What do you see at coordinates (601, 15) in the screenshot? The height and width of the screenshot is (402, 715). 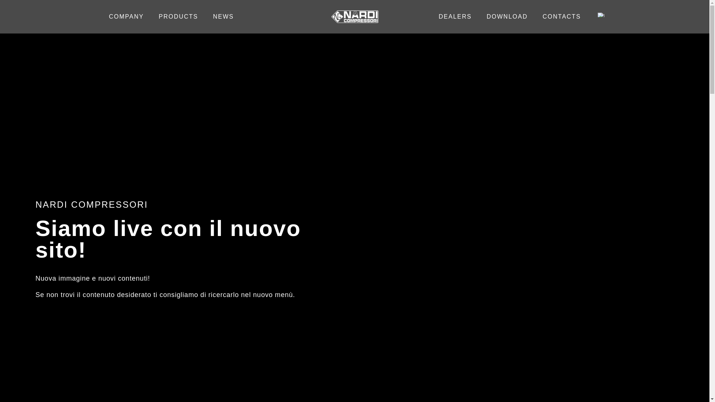 I see `Italian` at bounding box center [601, 15].